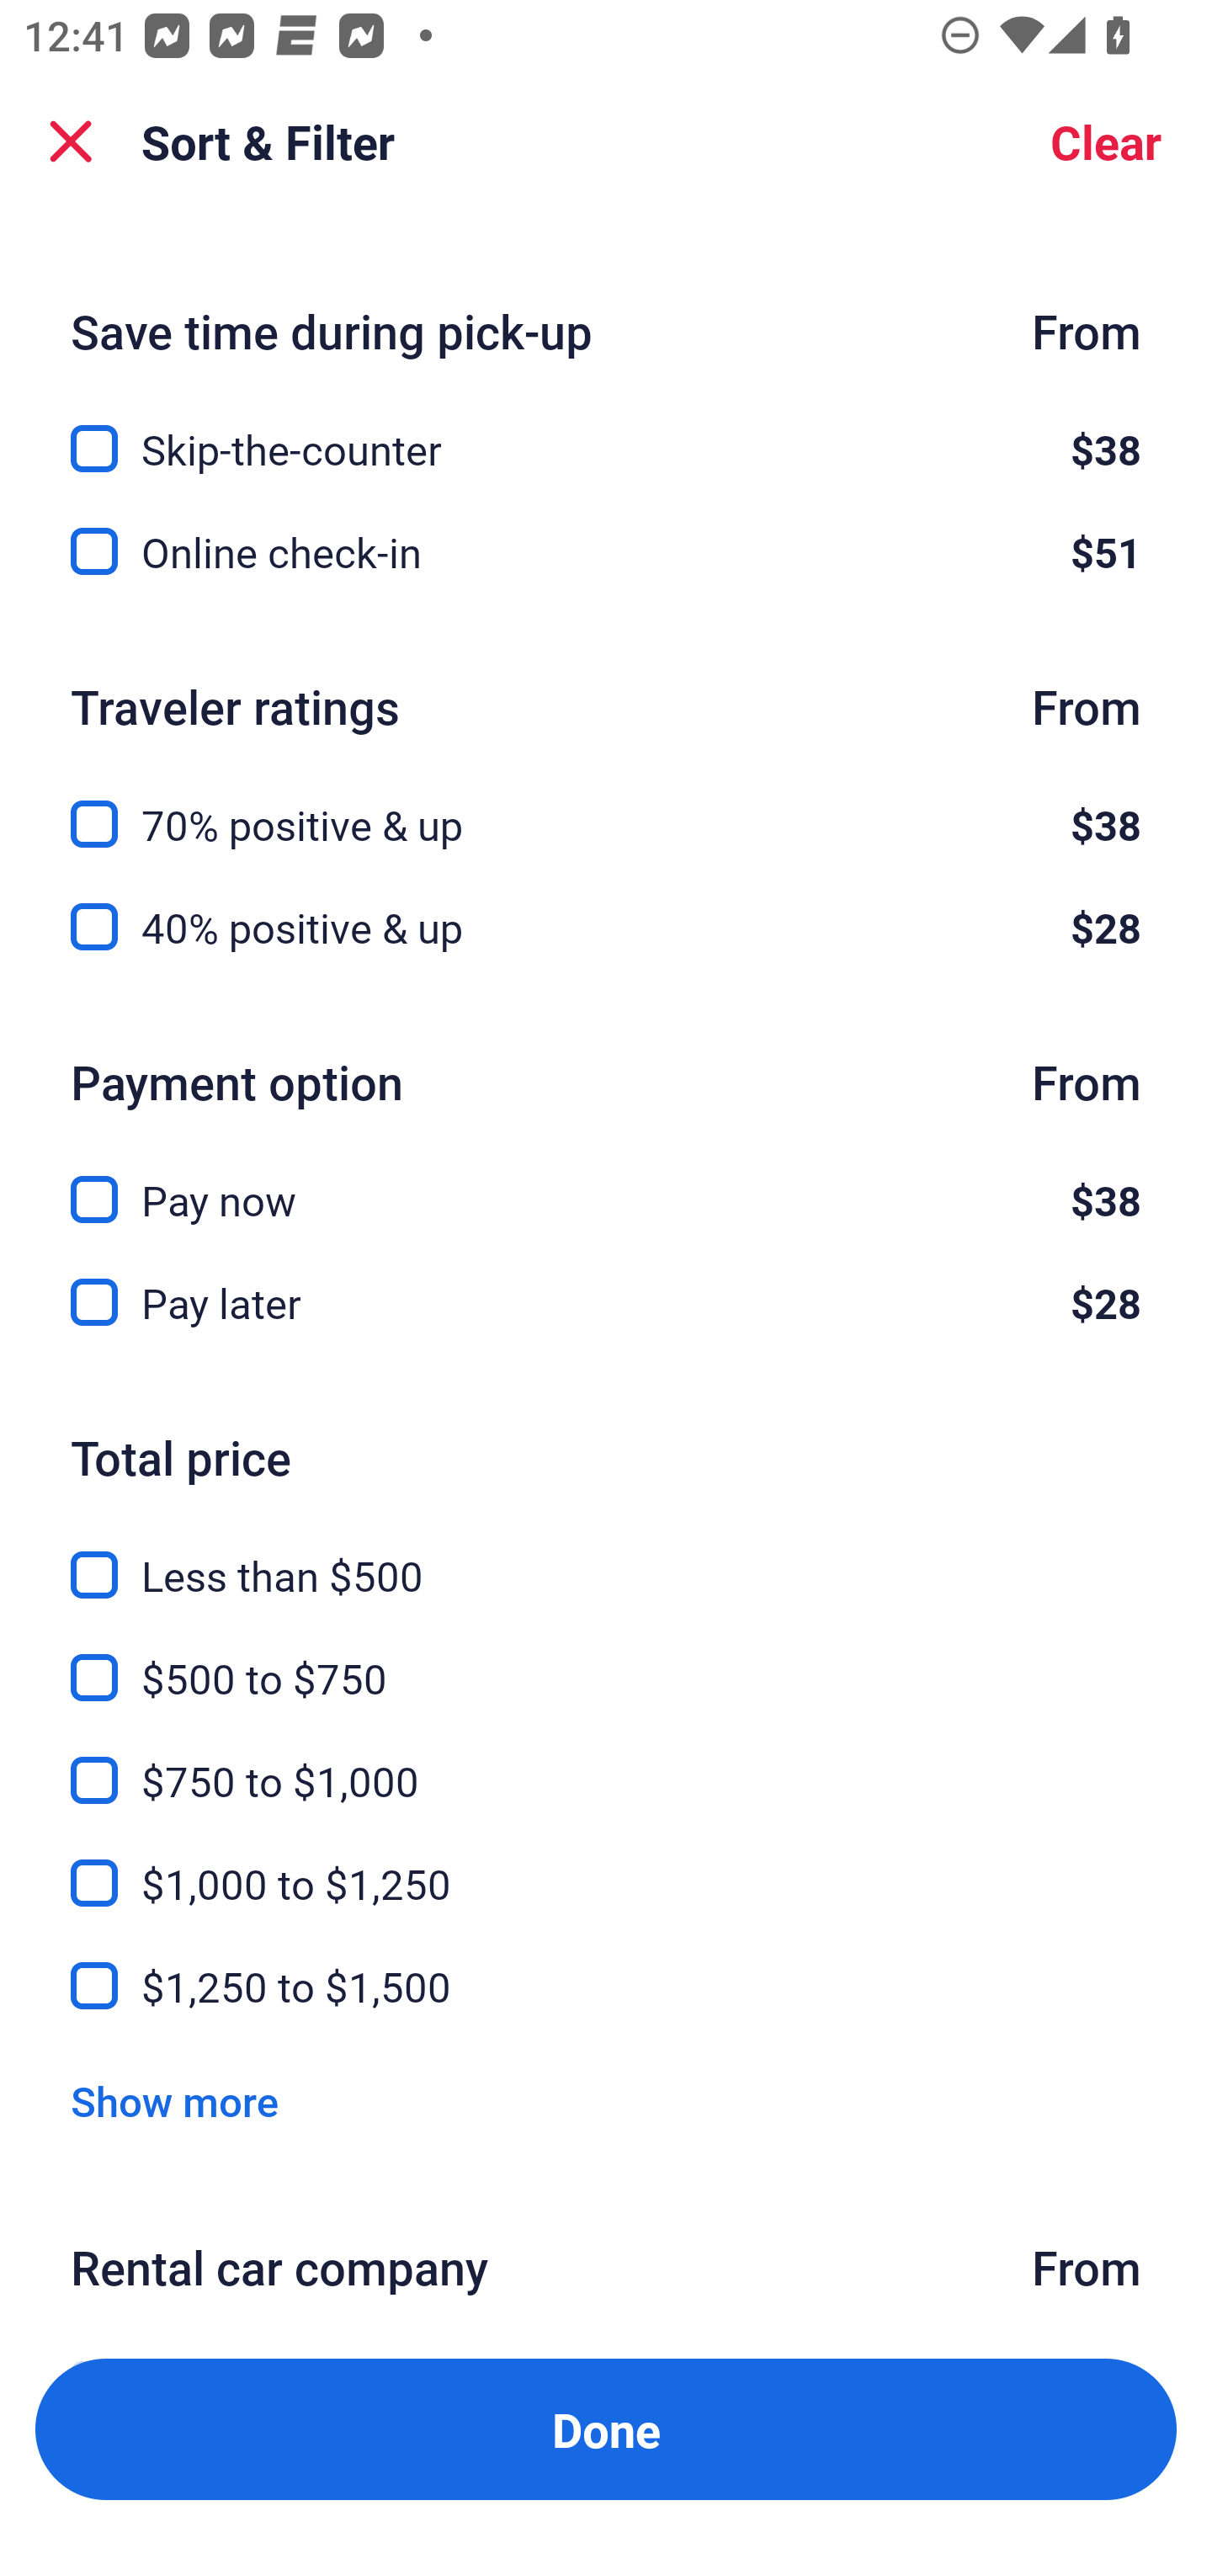  I want to click on $500 to $750, $500 to $750, so click(606, 1658).